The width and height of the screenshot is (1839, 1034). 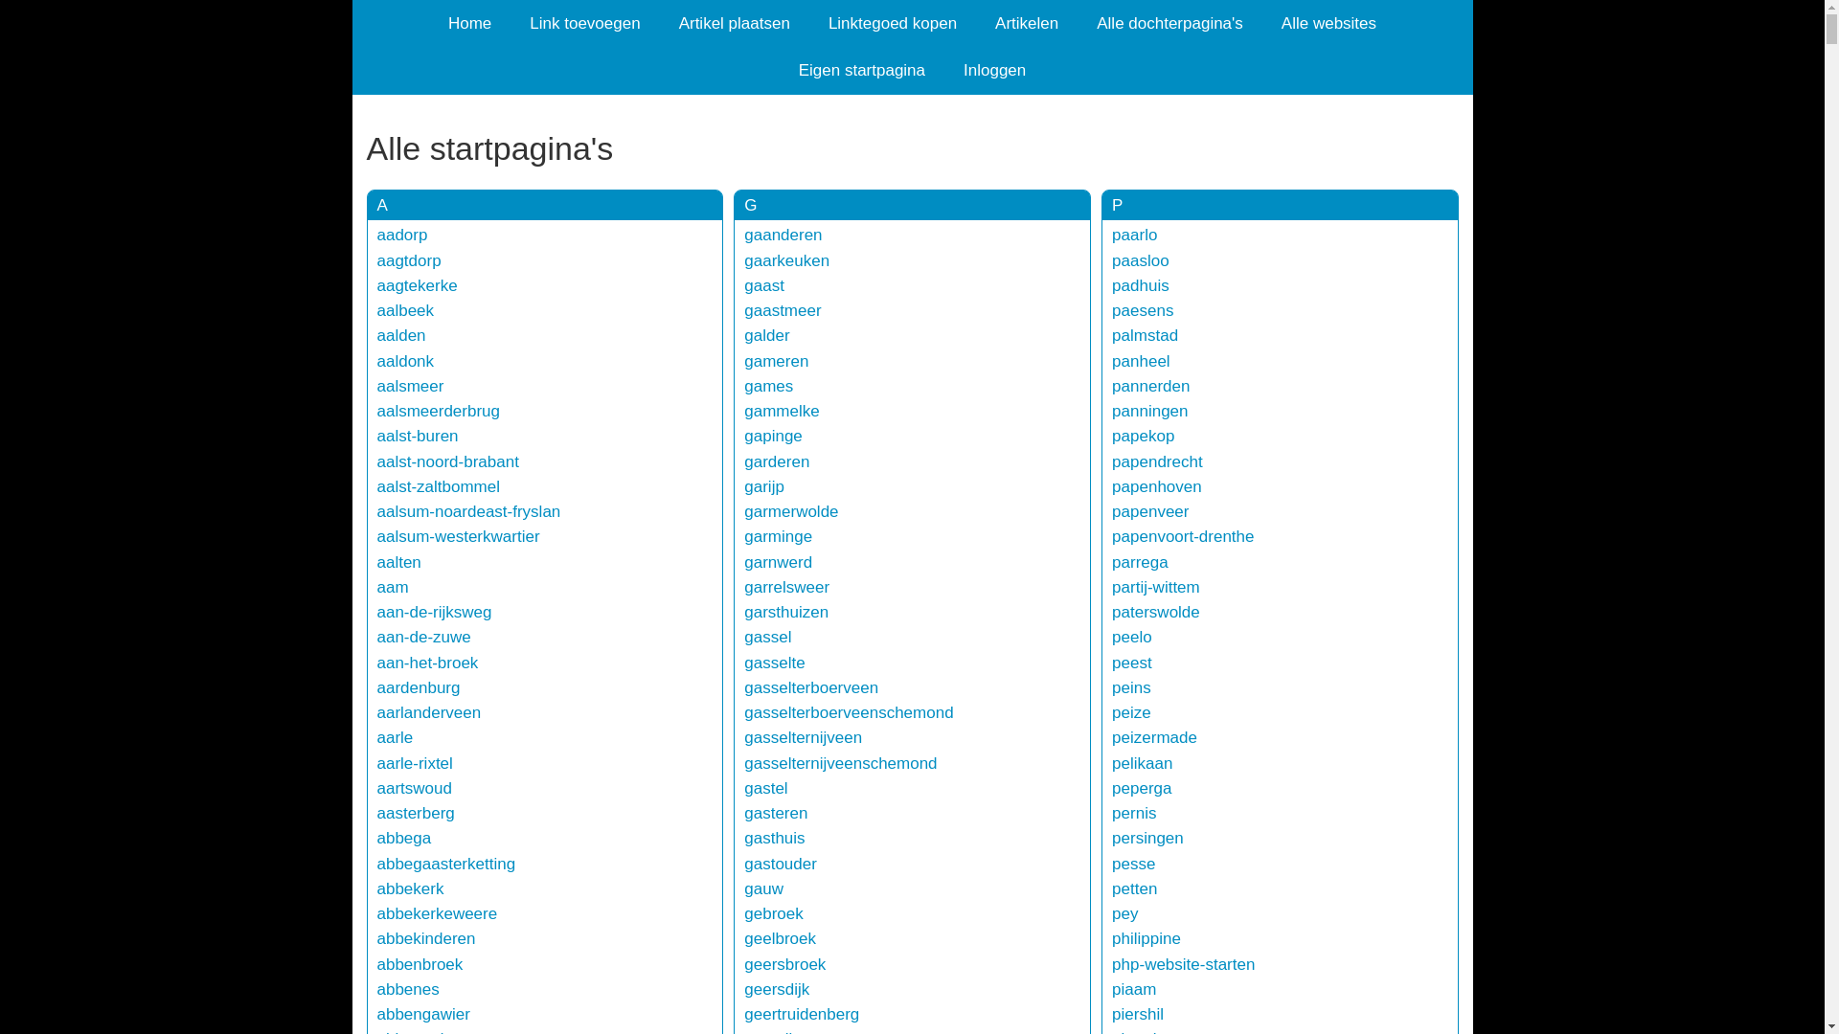 I want to click on aardenburg, so click(x=420, y=687).